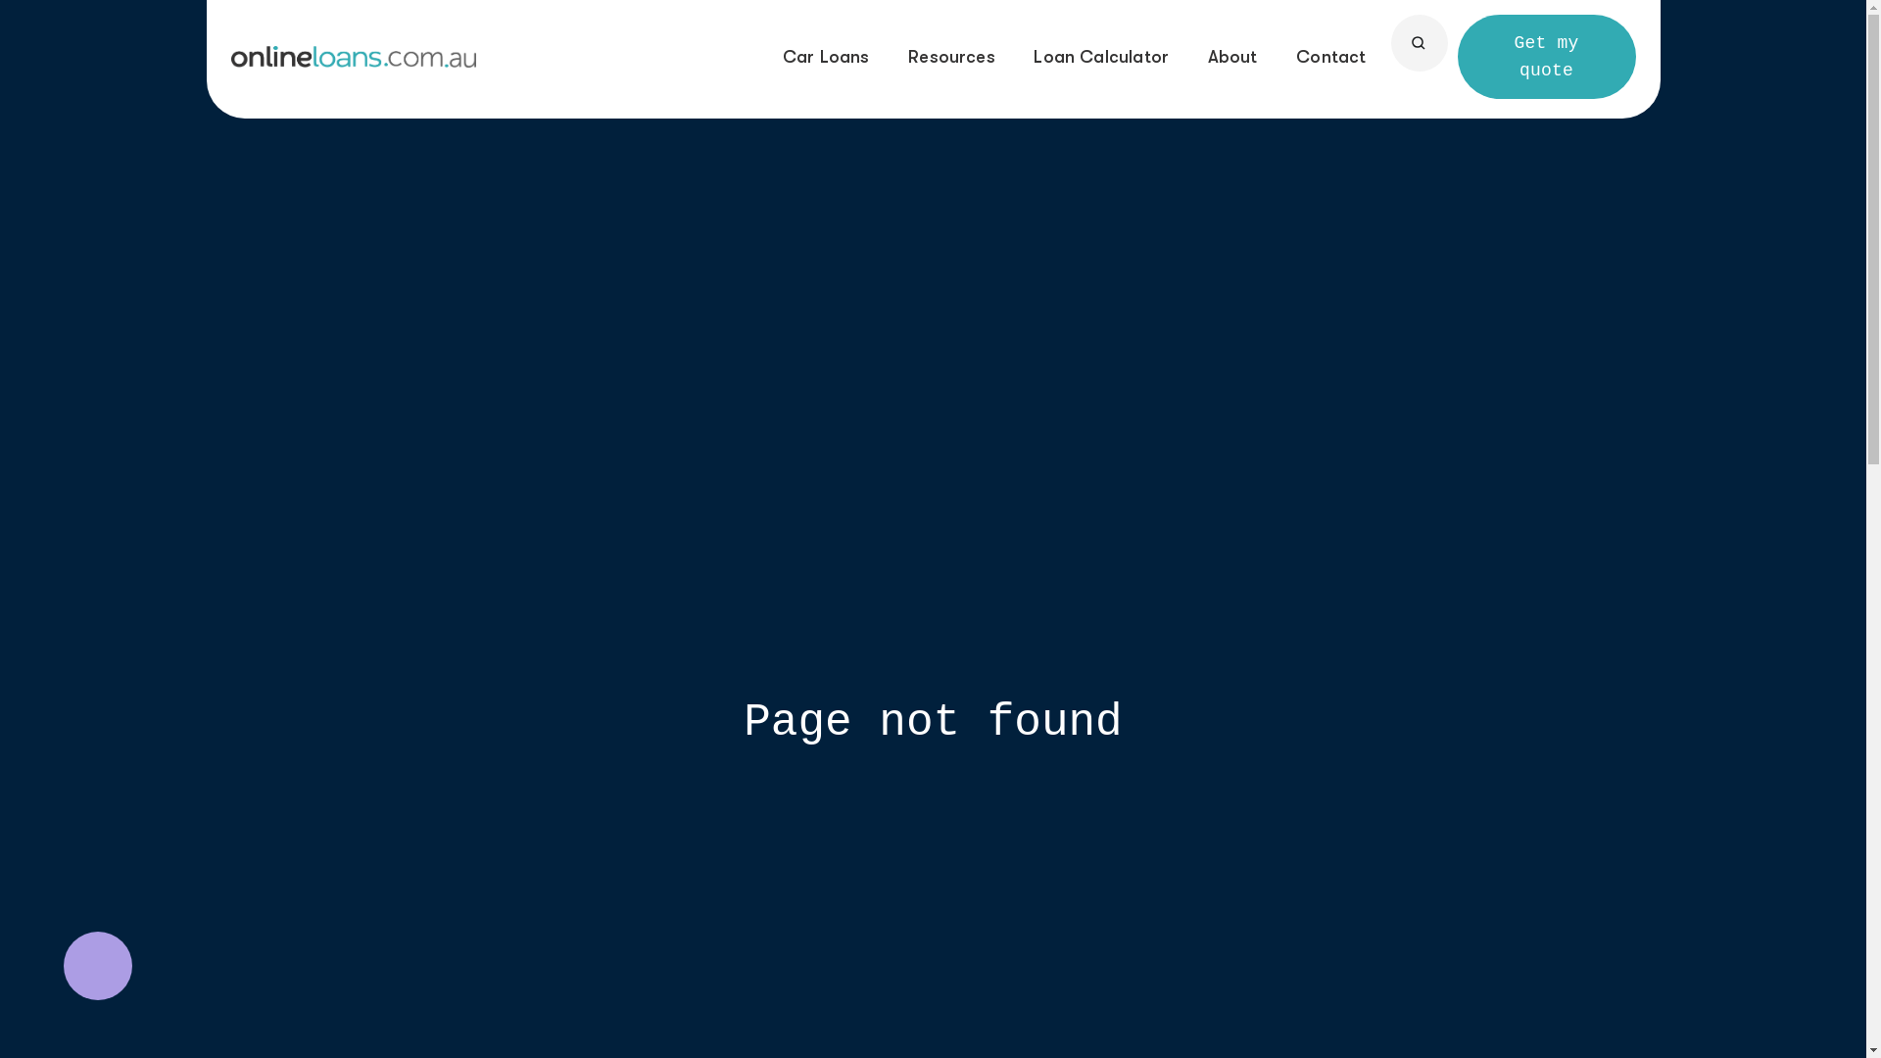  What do you see at coordinates (1101, 57) in the screenshot?
I see `Loan Calculator` at bounding box center [1101, 57].